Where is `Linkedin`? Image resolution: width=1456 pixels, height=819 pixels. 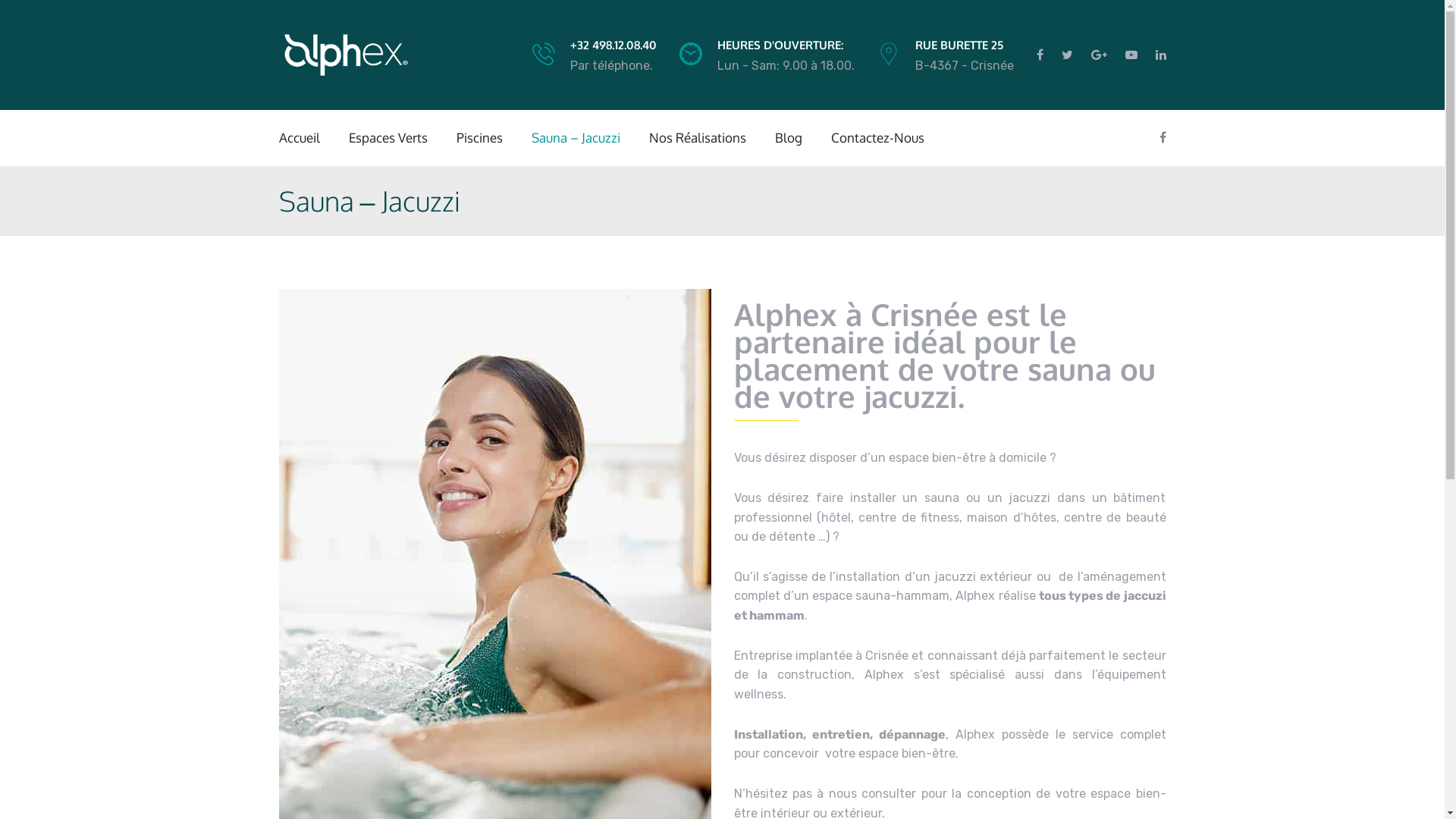 Linkedin is located at coordinates (1156, 55).